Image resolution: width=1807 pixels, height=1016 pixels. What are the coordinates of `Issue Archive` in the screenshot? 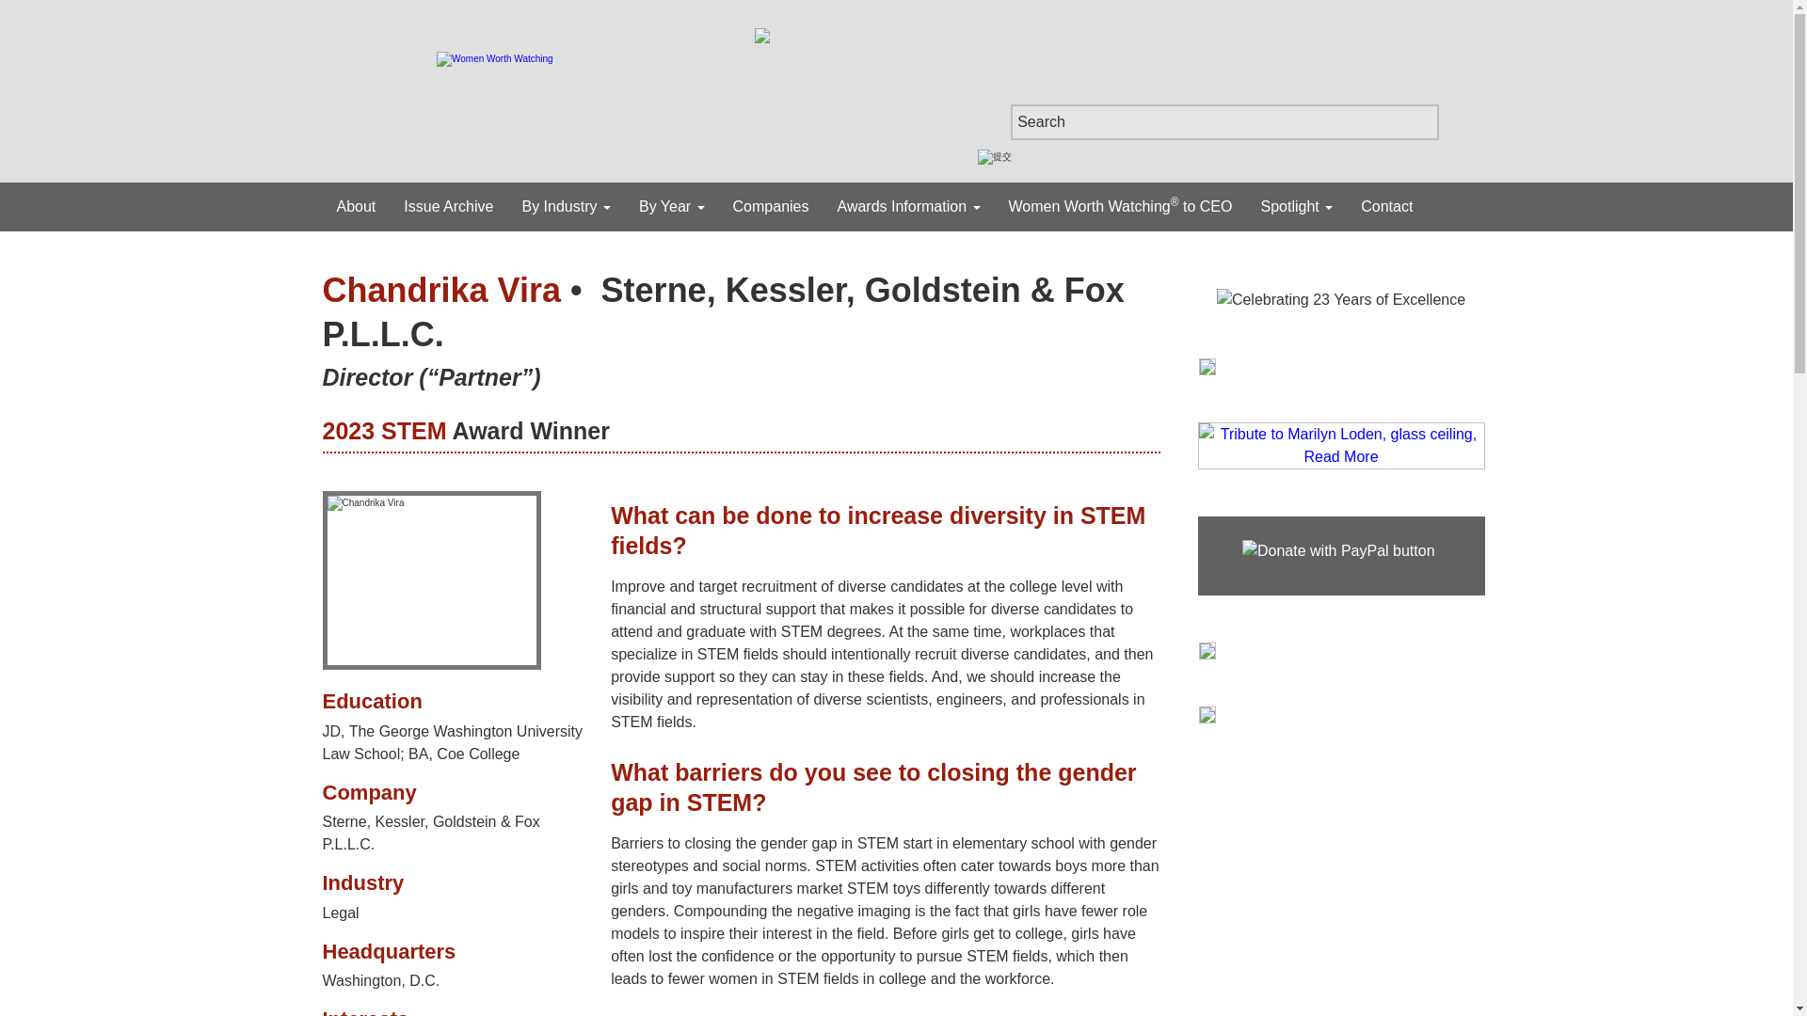 It's located at (448, 207).